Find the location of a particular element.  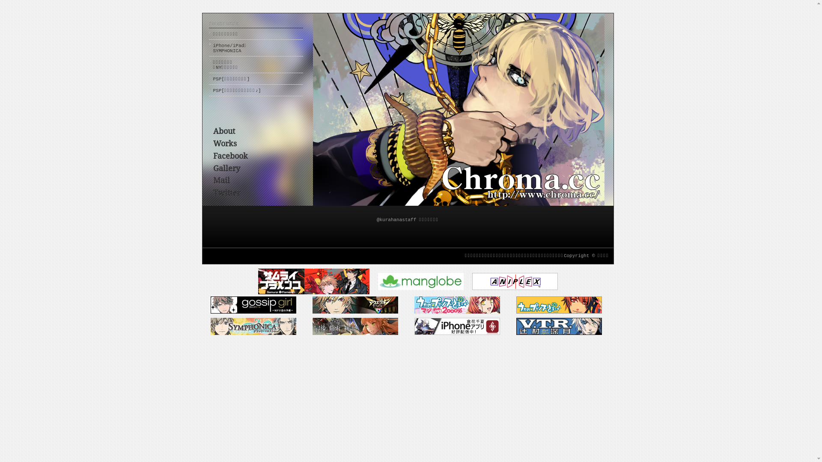

Facebook is located at coordinates (230, 156).